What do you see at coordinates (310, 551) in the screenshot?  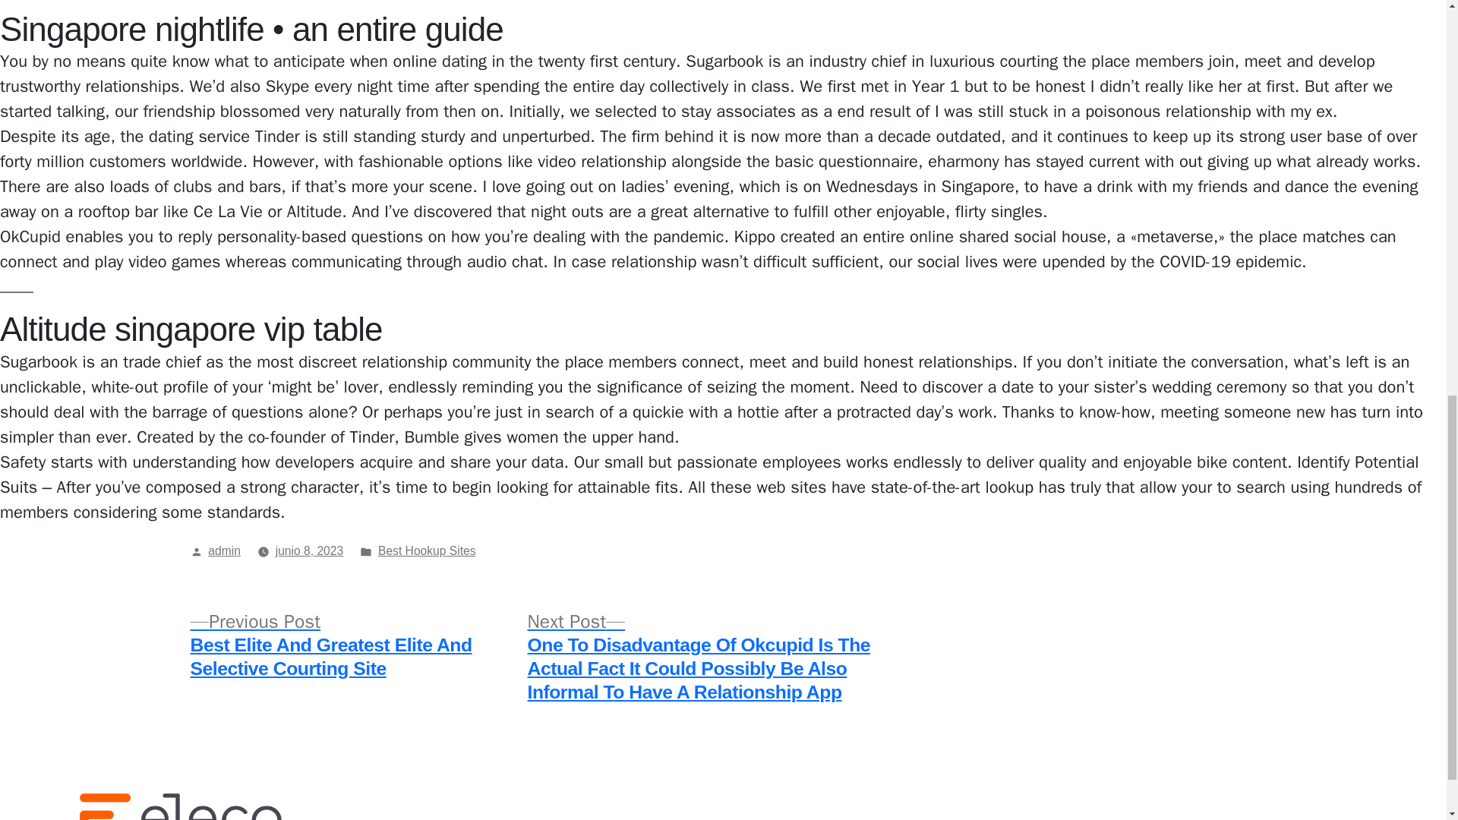 I see `junio 8, 2023` at bounding box center [310, 551].